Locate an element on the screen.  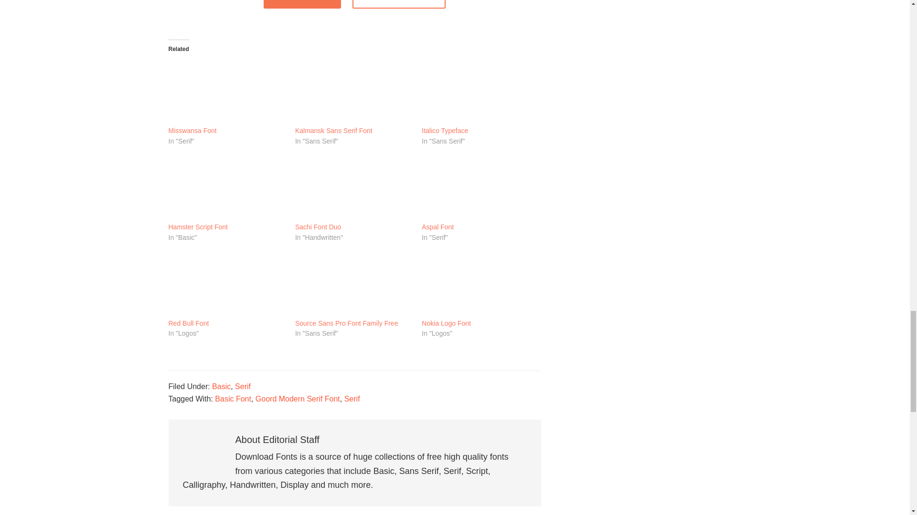
Basic Font is located at coordinates (233, 399).